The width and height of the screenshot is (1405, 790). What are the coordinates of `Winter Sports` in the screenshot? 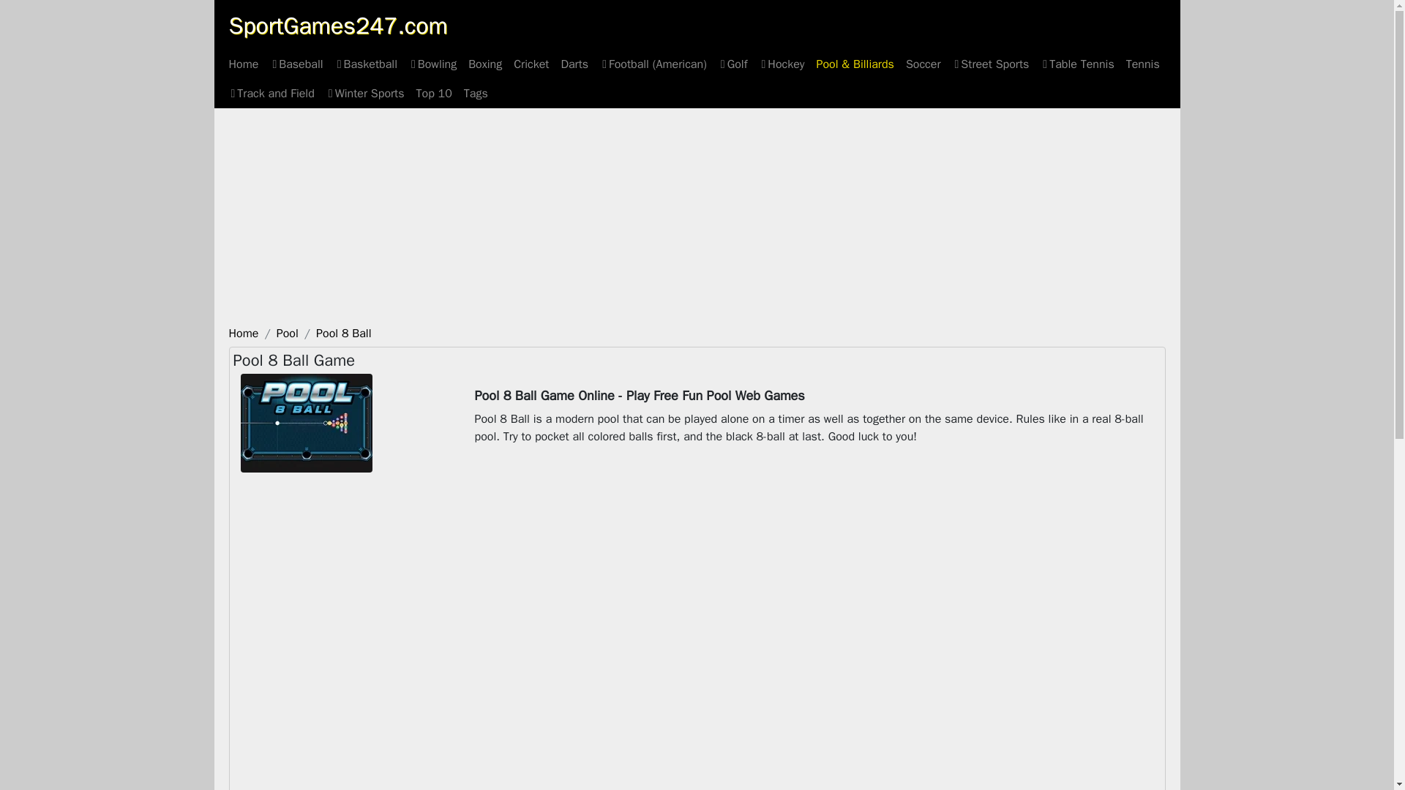 It's located at (364, 94).